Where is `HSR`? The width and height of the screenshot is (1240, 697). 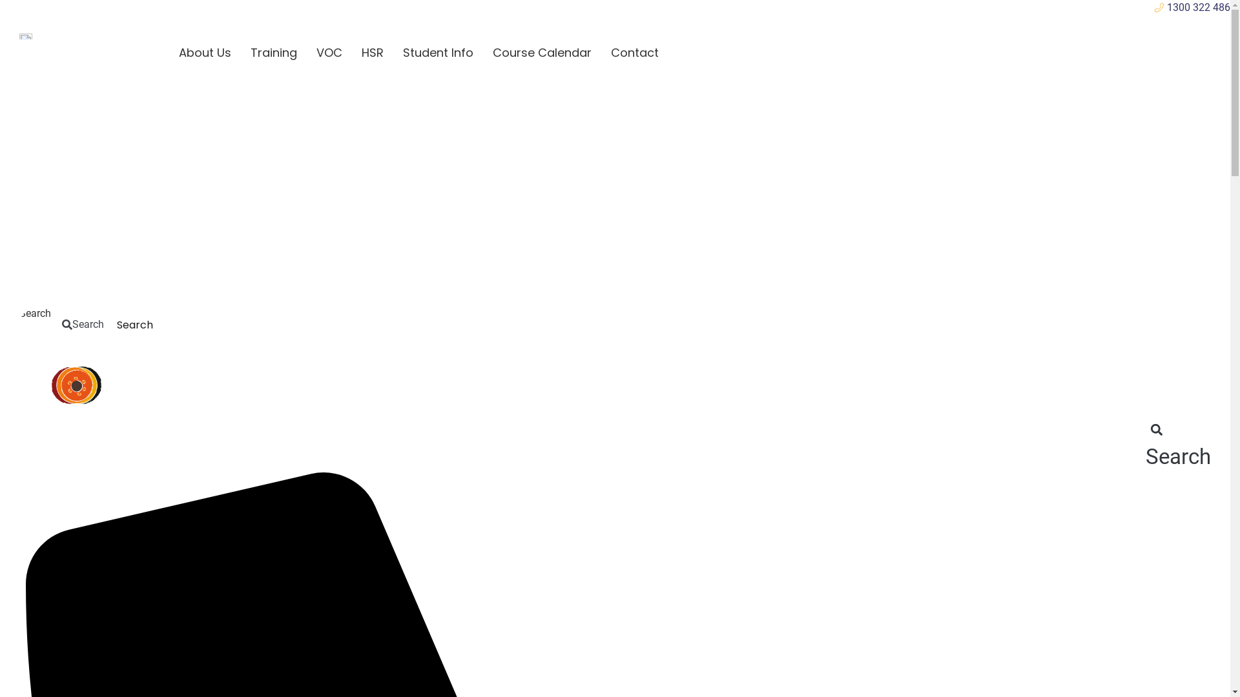 HSR is located at coordinates (373, 53).